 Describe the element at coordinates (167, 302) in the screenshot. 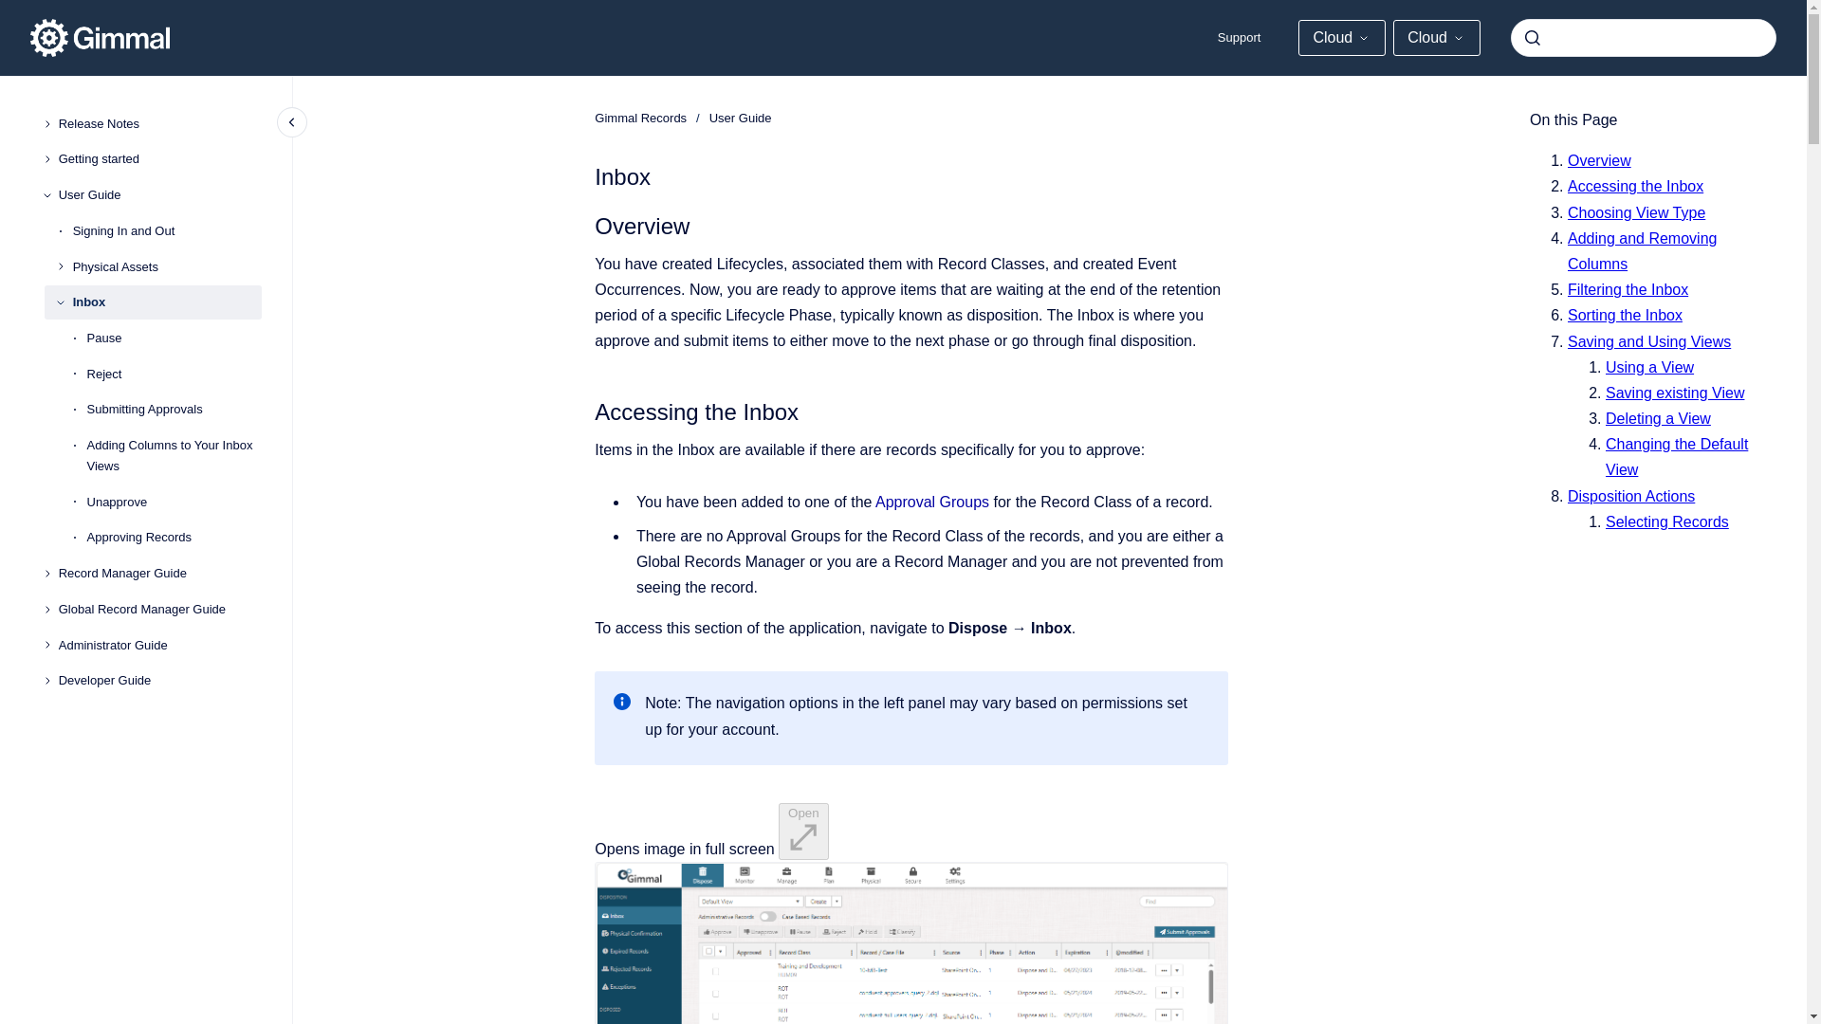

I see `Inbox` at that location.